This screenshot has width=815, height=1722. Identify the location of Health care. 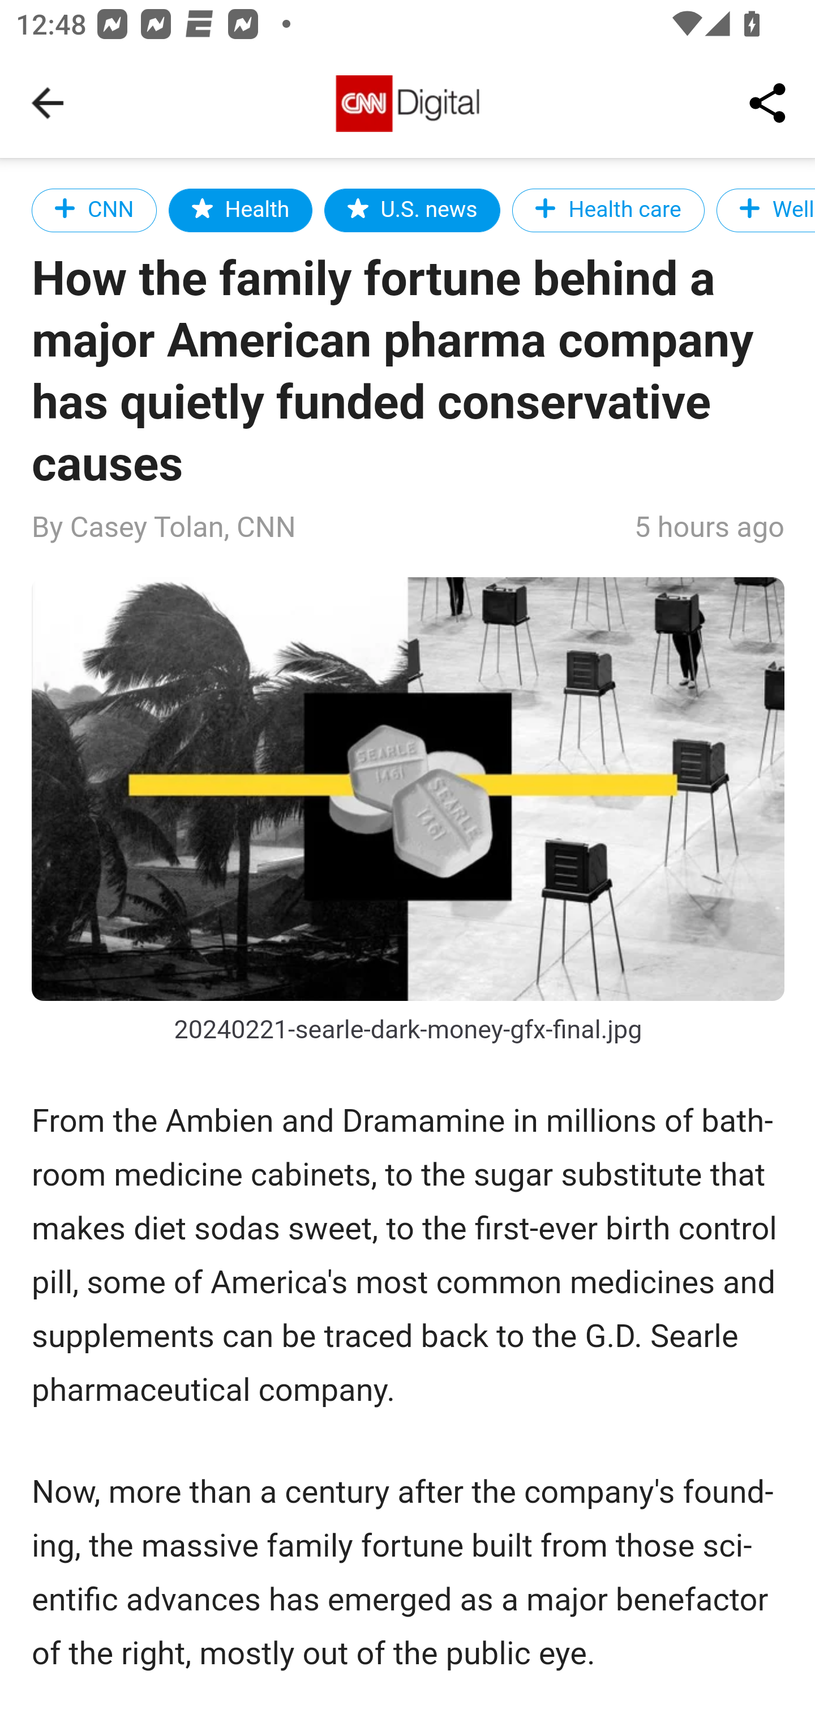
(608, 210).